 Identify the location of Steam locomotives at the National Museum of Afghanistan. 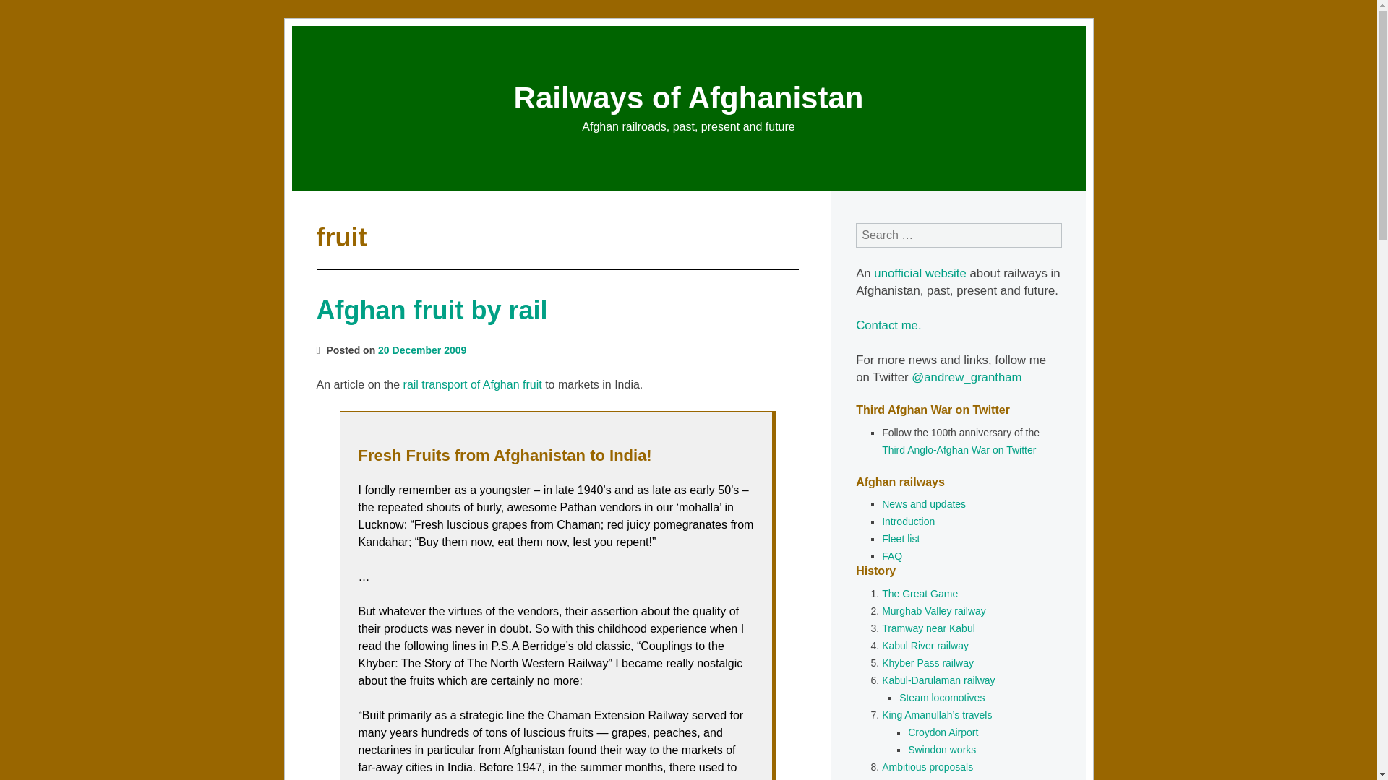
(941, 698).